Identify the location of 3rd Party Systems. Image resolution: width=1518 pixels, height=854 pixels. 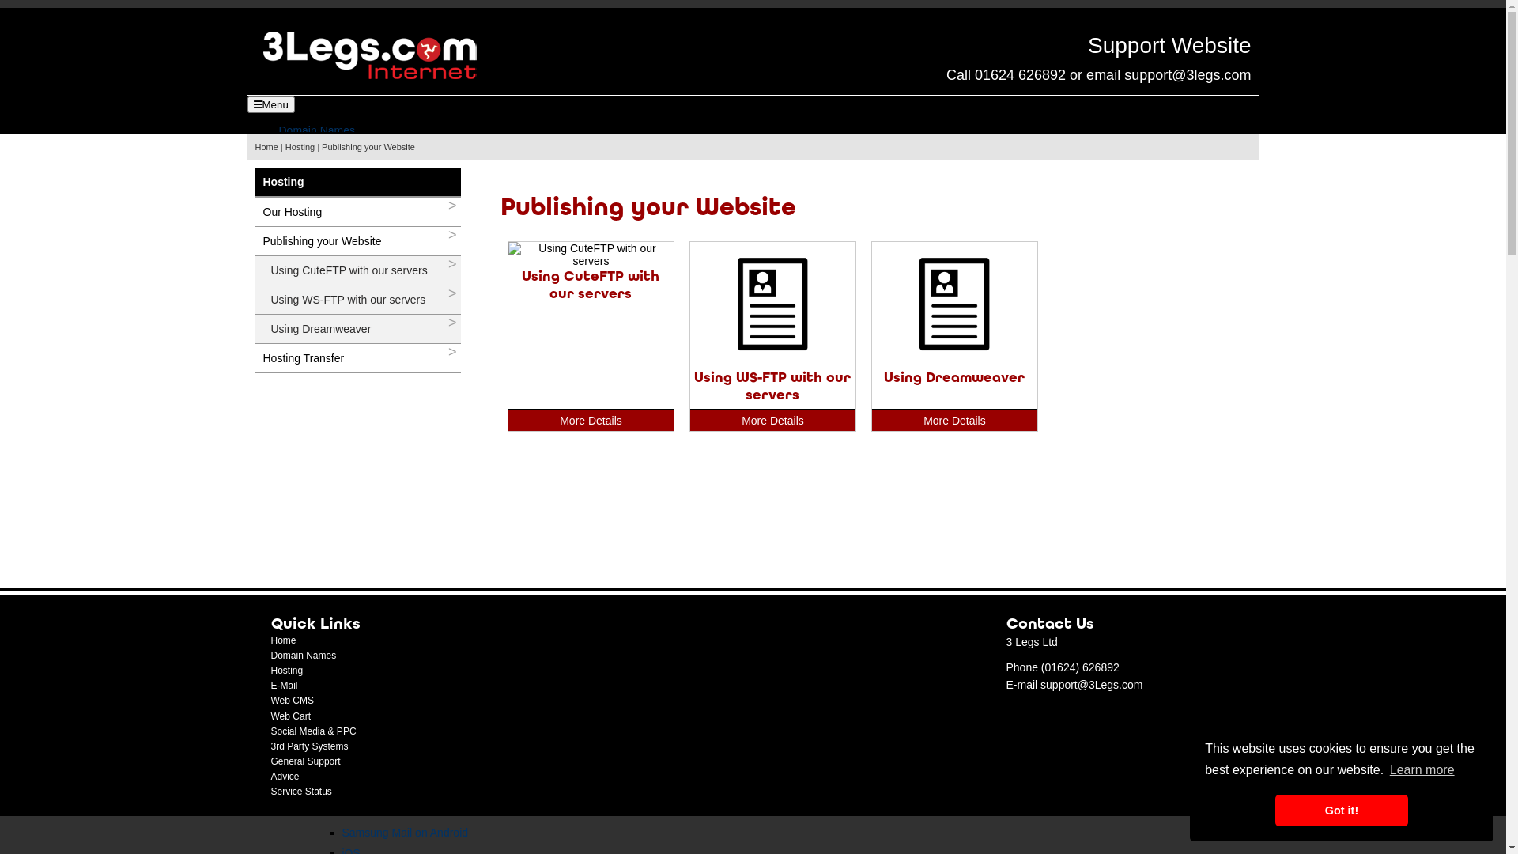
(309, 746).